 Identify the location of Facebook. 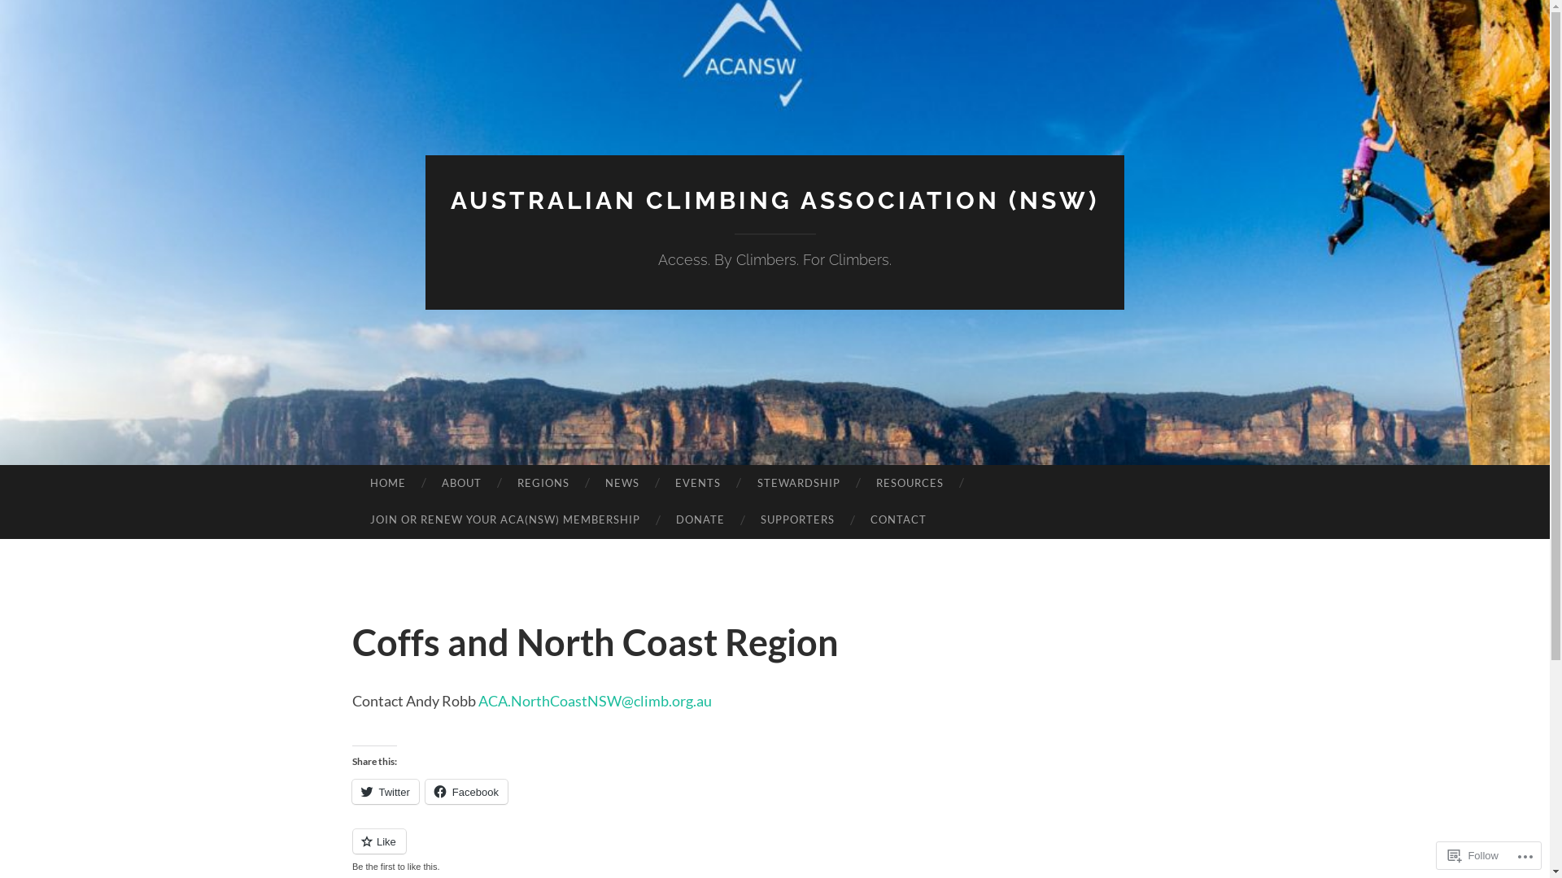
(467, 792).